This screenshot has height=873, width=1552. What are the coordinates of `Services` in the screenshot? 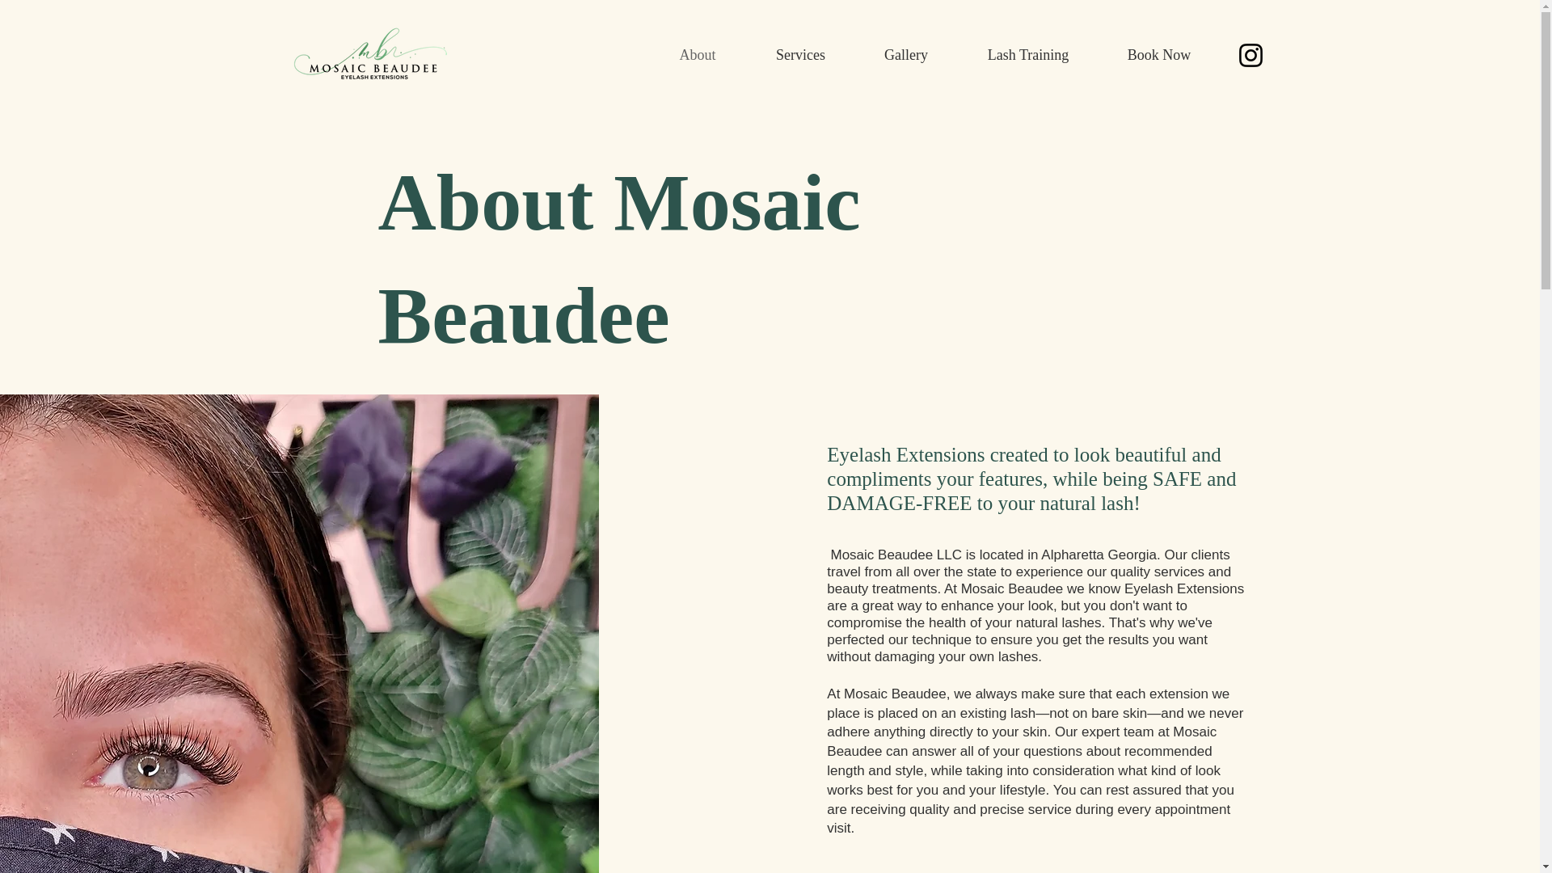 It's located at (800, 55).